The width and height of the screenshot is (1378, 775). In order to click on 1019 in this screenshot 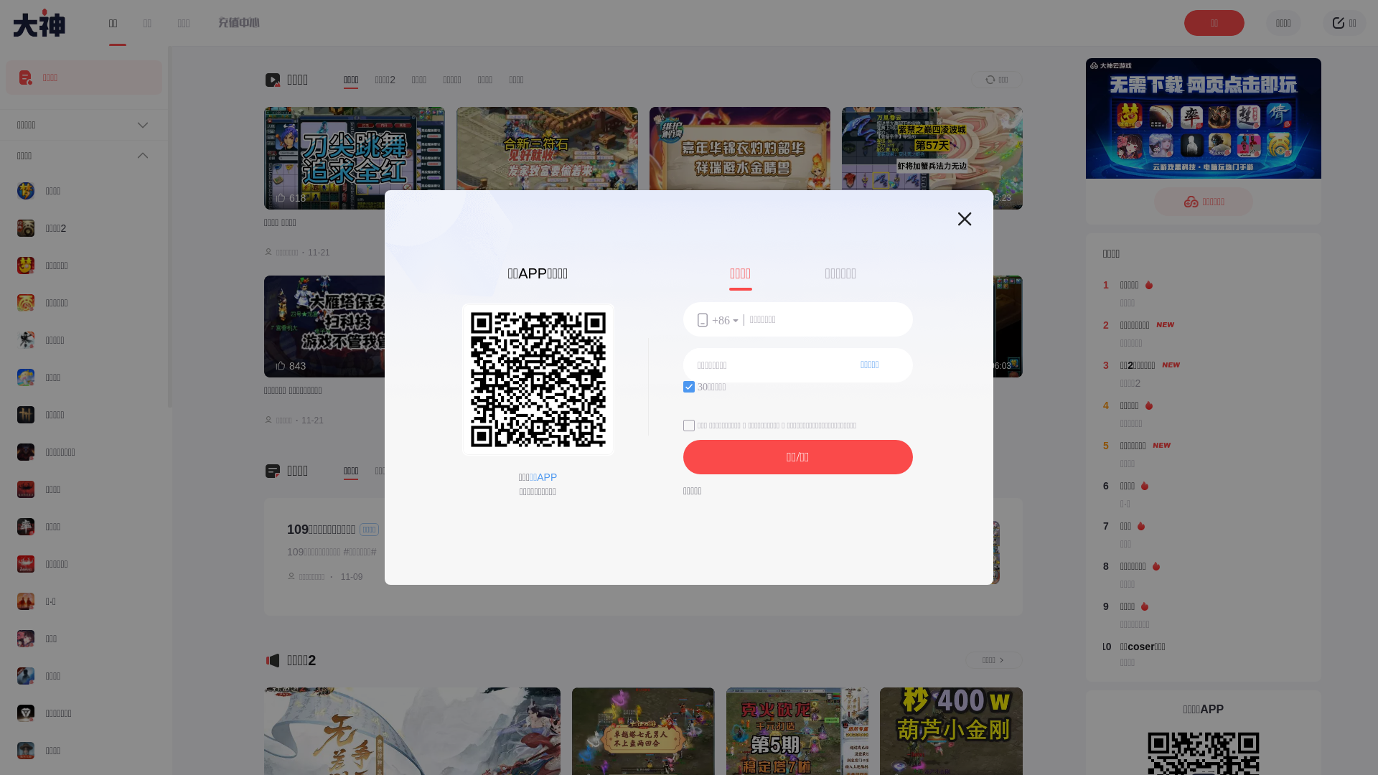, I will do `click(871, 198)`.